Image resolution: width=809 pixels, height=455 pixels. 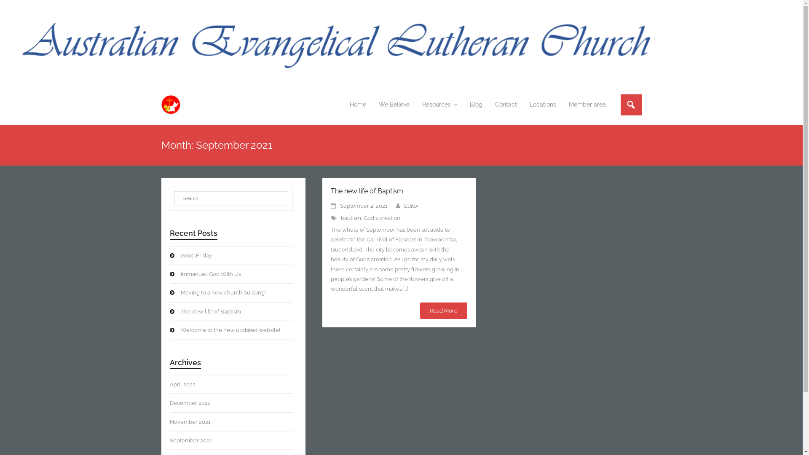 I want to click on baptism, so click(x=351, y=218).